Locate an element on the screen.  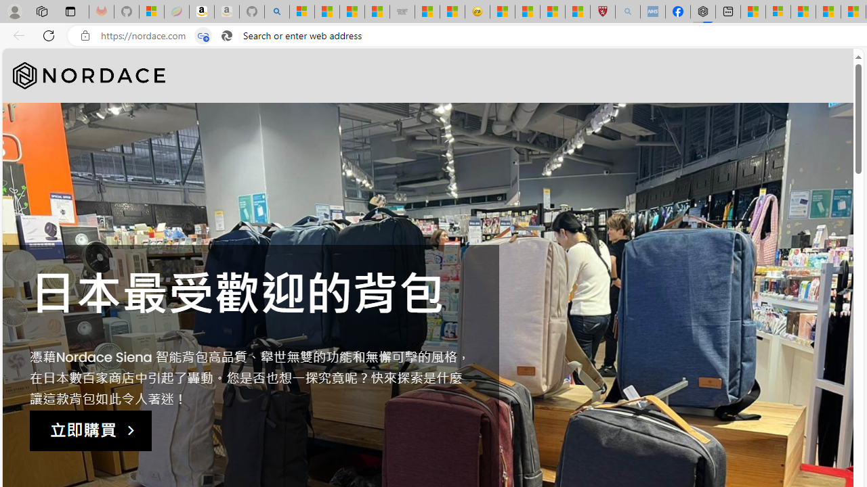
View site information is located at coordinates (85, 36).